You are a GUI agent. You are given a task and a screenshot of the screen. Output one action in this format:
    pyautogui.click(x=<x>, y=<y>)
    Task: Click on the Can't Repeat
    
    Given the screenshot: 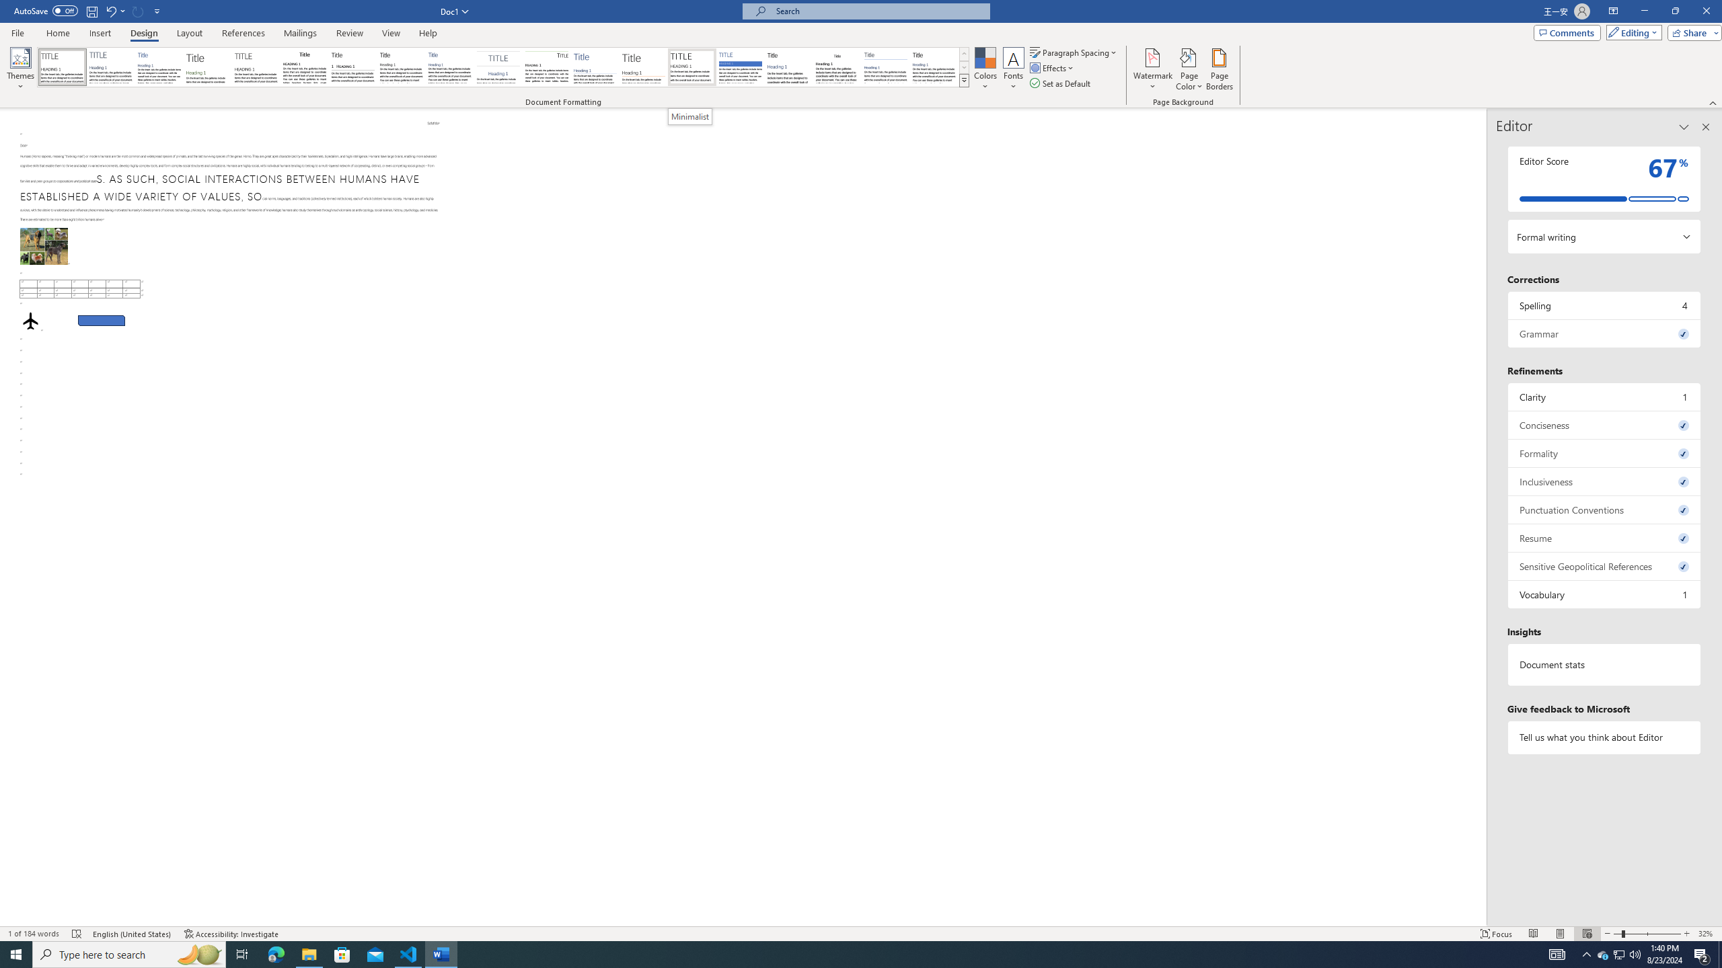 What is the action you would take?
    pyautogui.click(x=139, y=11)
    